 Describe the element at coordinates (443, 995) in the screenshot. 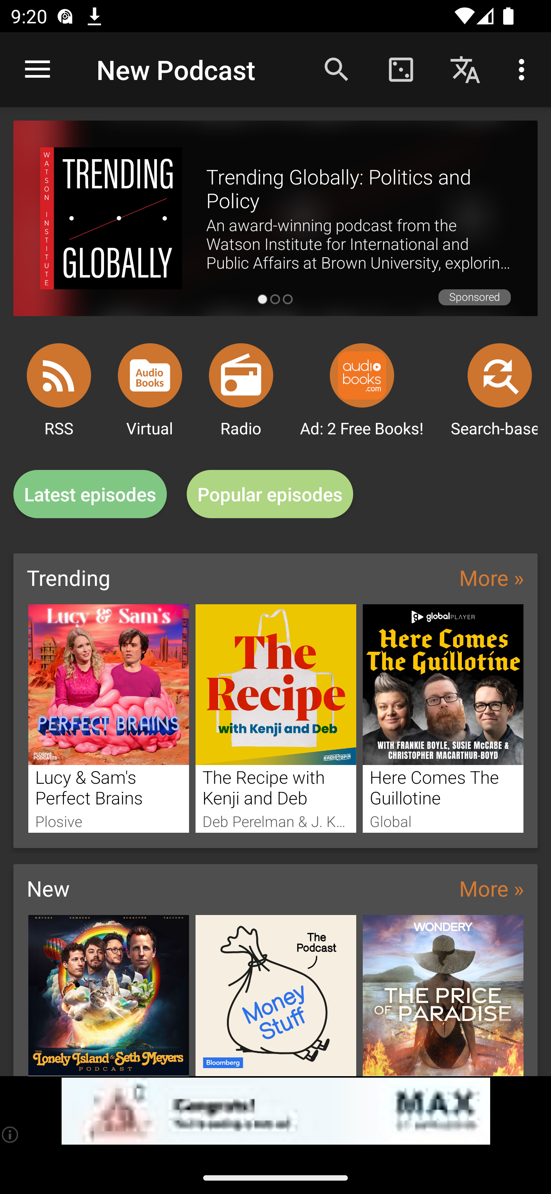

I see `The Price of Paradise` at that location.